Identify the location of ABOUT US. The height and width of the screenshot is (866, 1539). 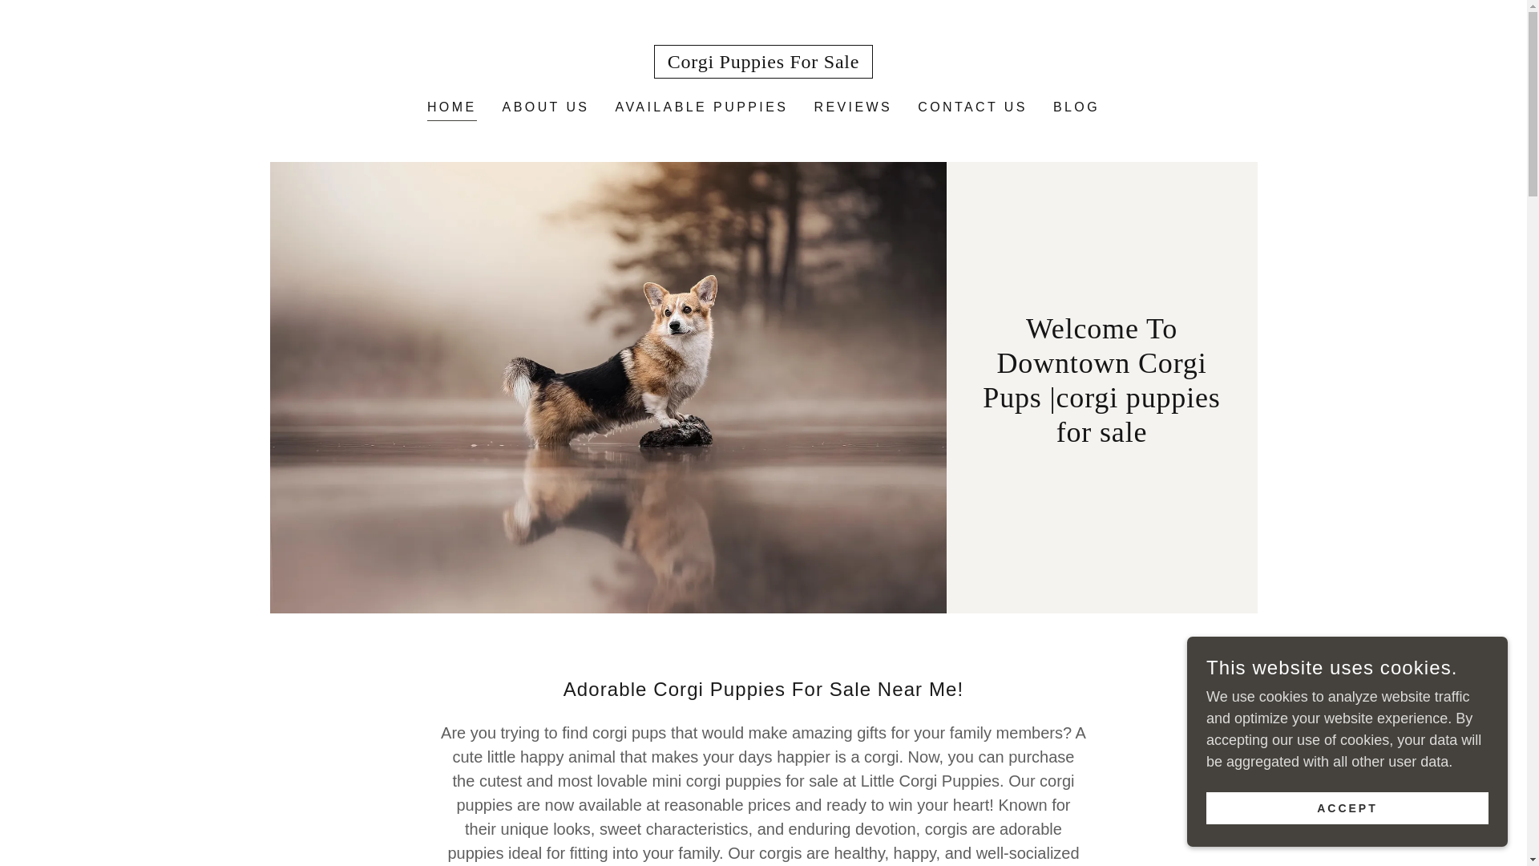
(545, 107).